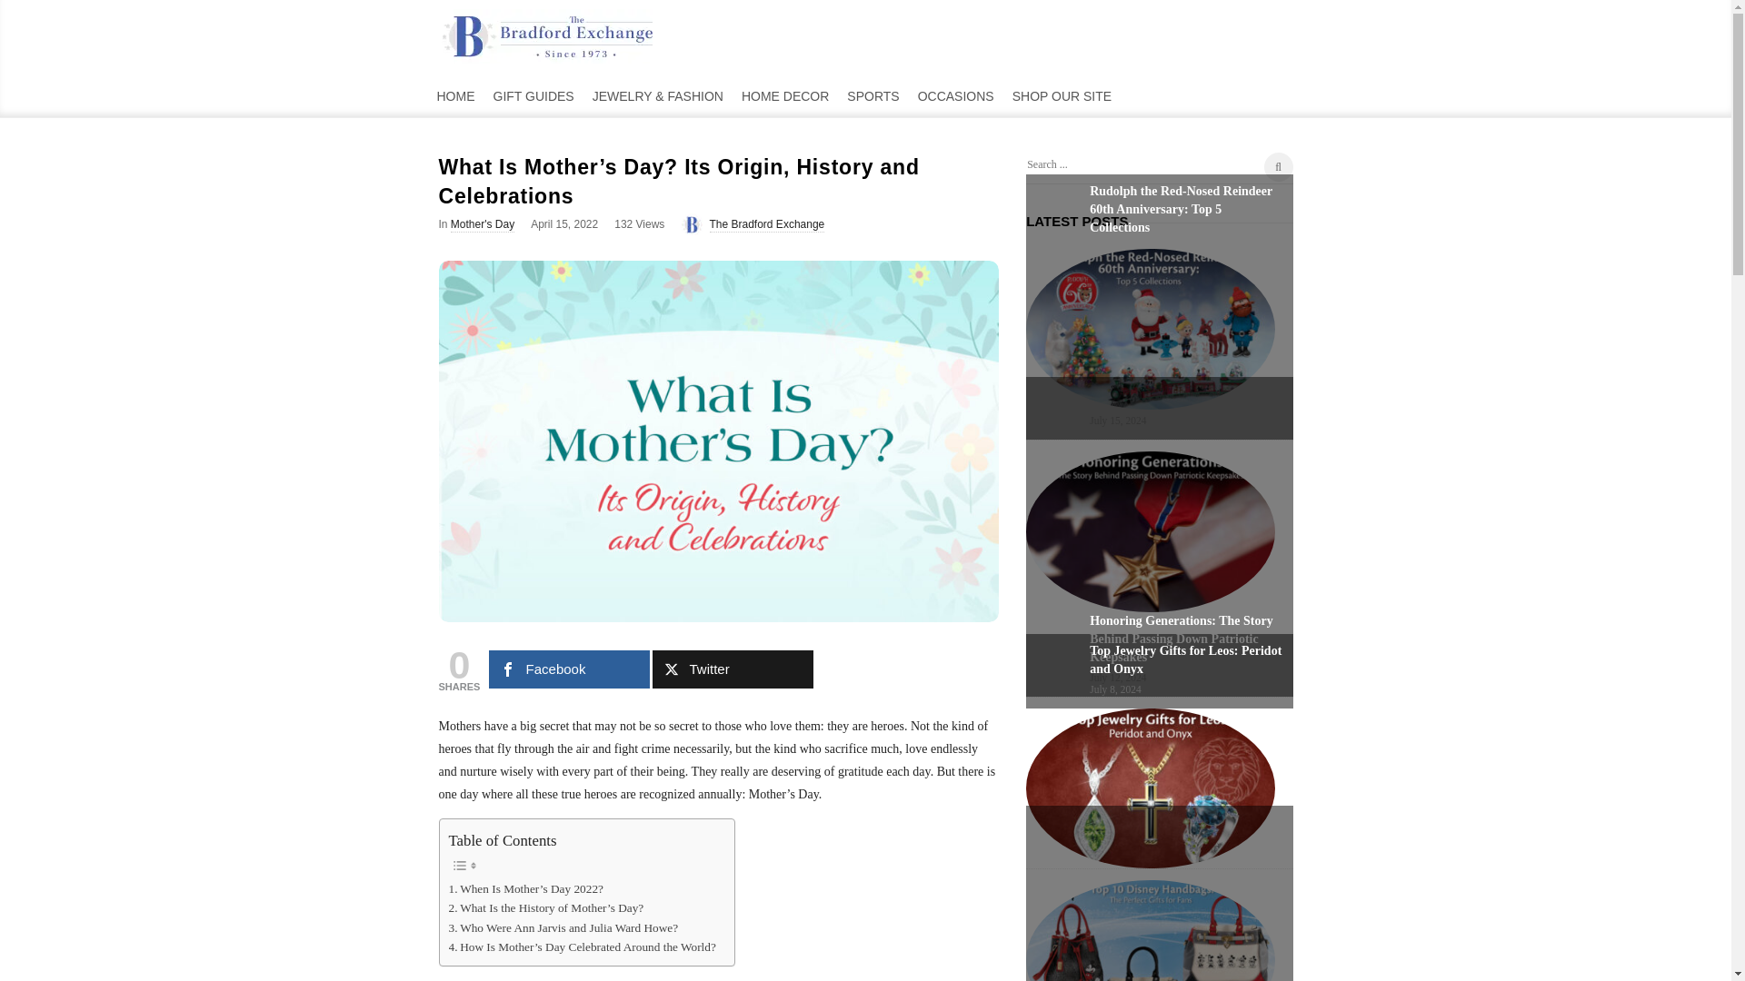 This screenshot has width=1745, height=981. Describe the element at coordinates (533, 94) in the screenshot. I see `GIFT GUIDES` at that location.